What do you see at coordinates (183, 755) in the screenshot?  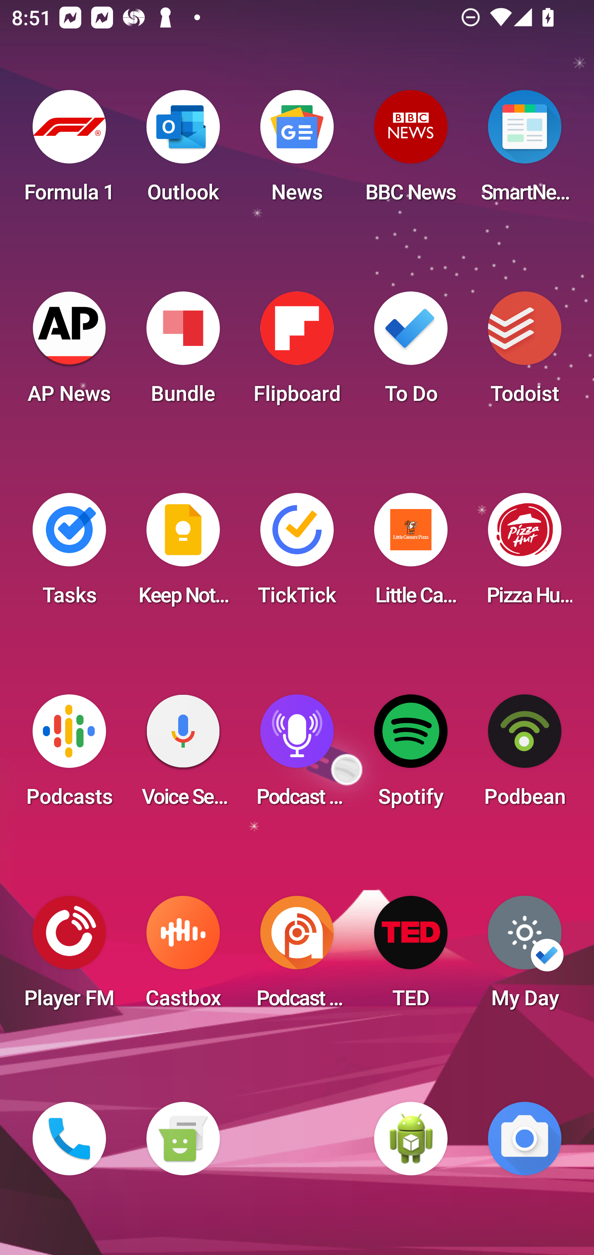 I see `Voice Search` at bounding box center [183, 755].